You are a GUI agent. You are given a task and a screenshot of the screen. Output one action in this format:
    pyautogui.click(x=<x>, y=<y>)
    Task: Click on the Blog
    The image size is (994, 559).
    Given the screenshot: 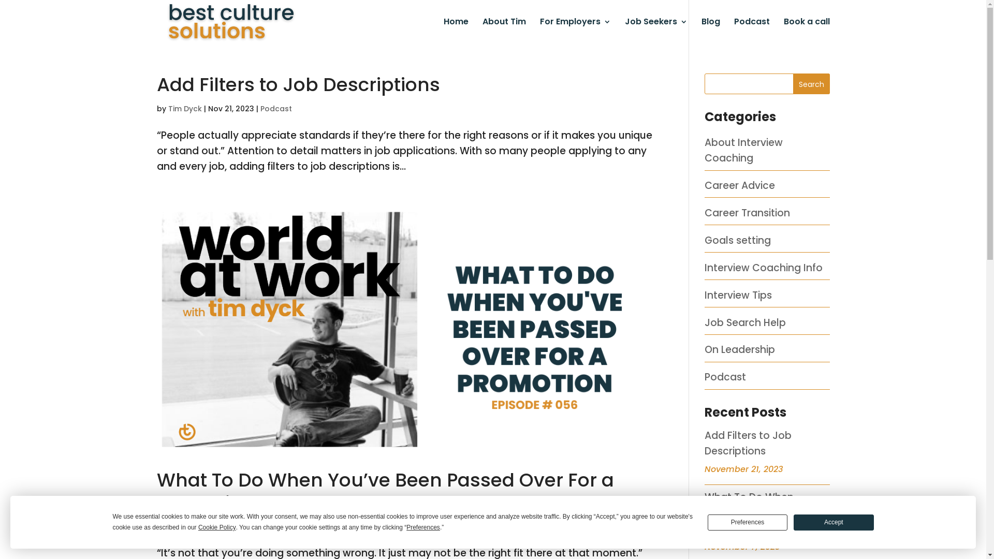 What is the action you would take?
    pyautogui.click(x=710, y=31)
    